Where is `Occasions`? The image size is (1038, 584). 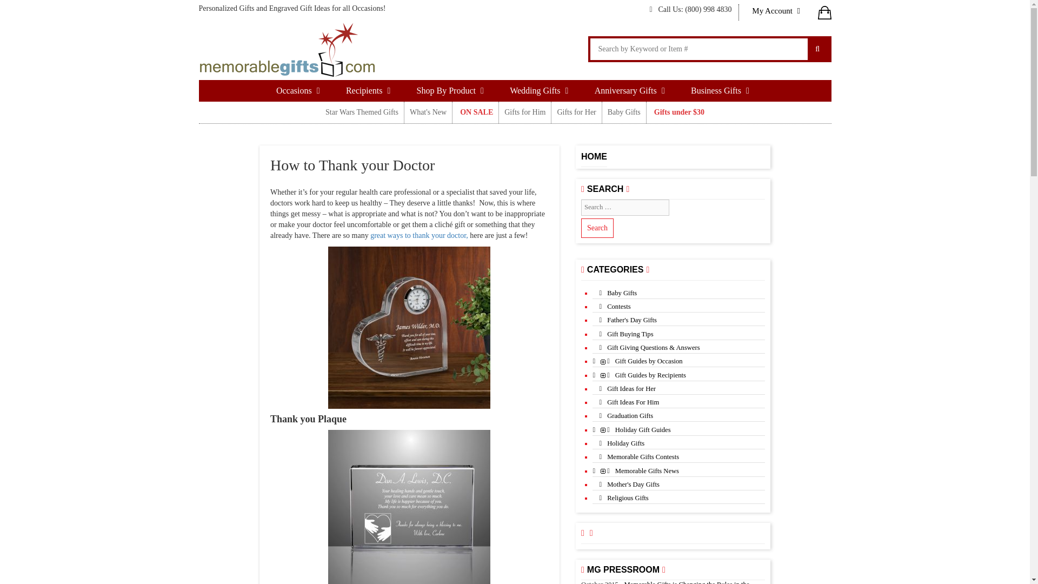 Occasions is located at coordinates (301, 90).